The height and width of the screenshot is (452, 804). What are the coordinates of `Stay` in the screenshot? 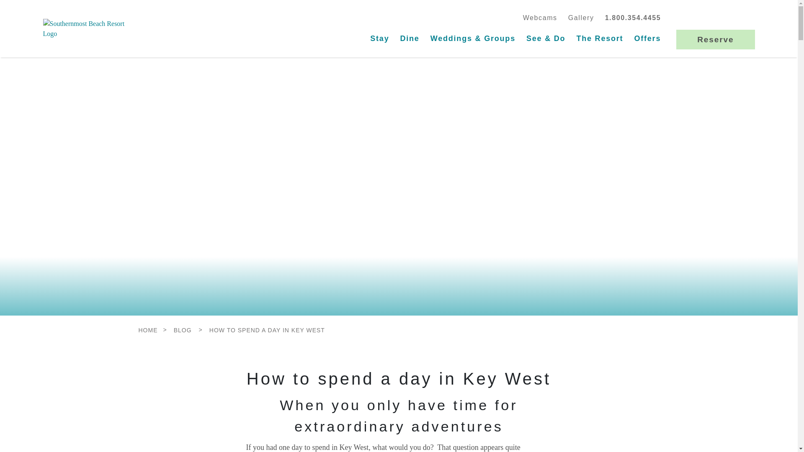 It's located at (379, 39).